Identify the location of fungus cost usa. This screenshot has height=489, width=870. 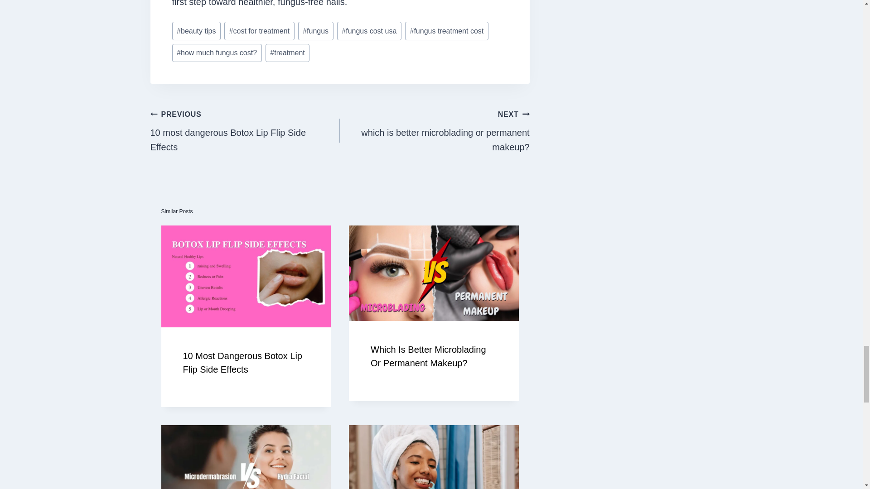
(245, 130).